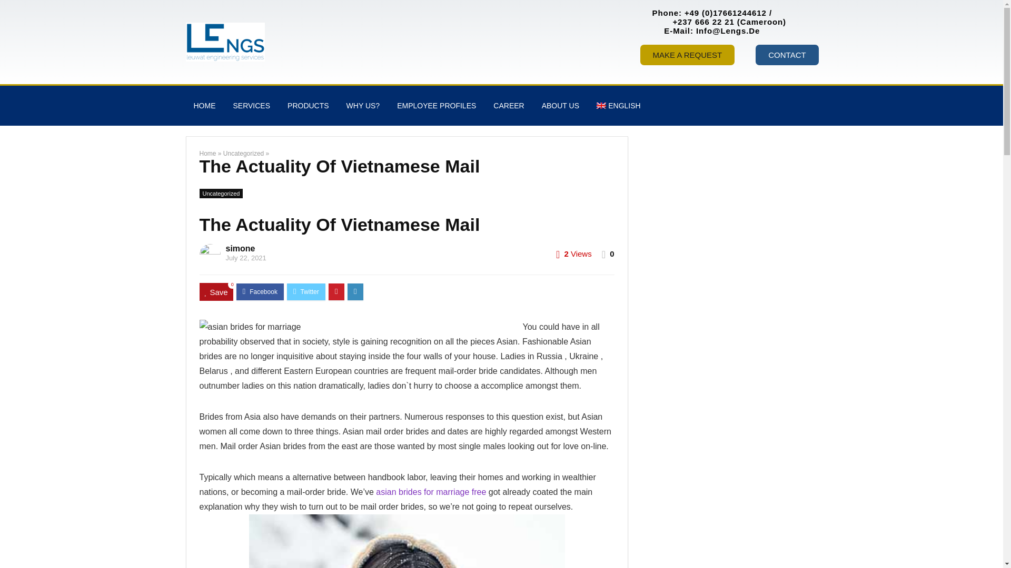  What do you see at coordinates (787, 55) in the screenshot?
I see `CONTACT` at bounding box center [787, 55].